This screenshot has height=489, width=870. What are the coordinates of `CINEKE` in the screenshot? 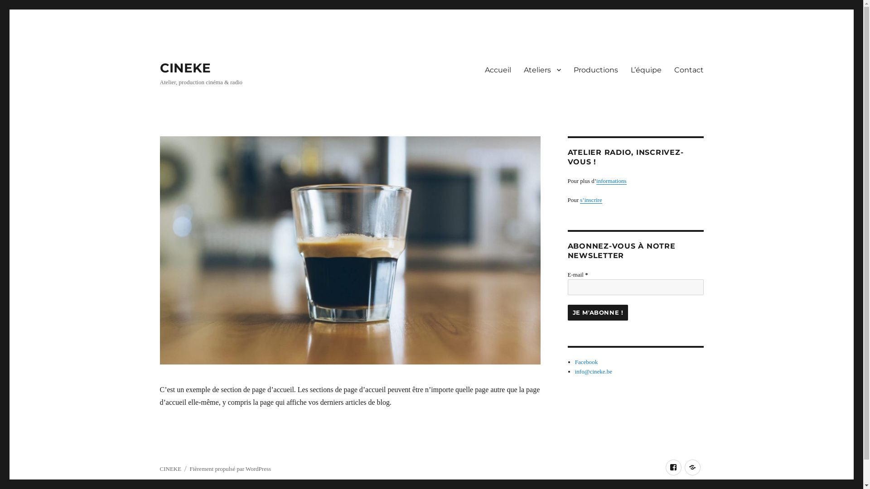 It's located at (170, 469).